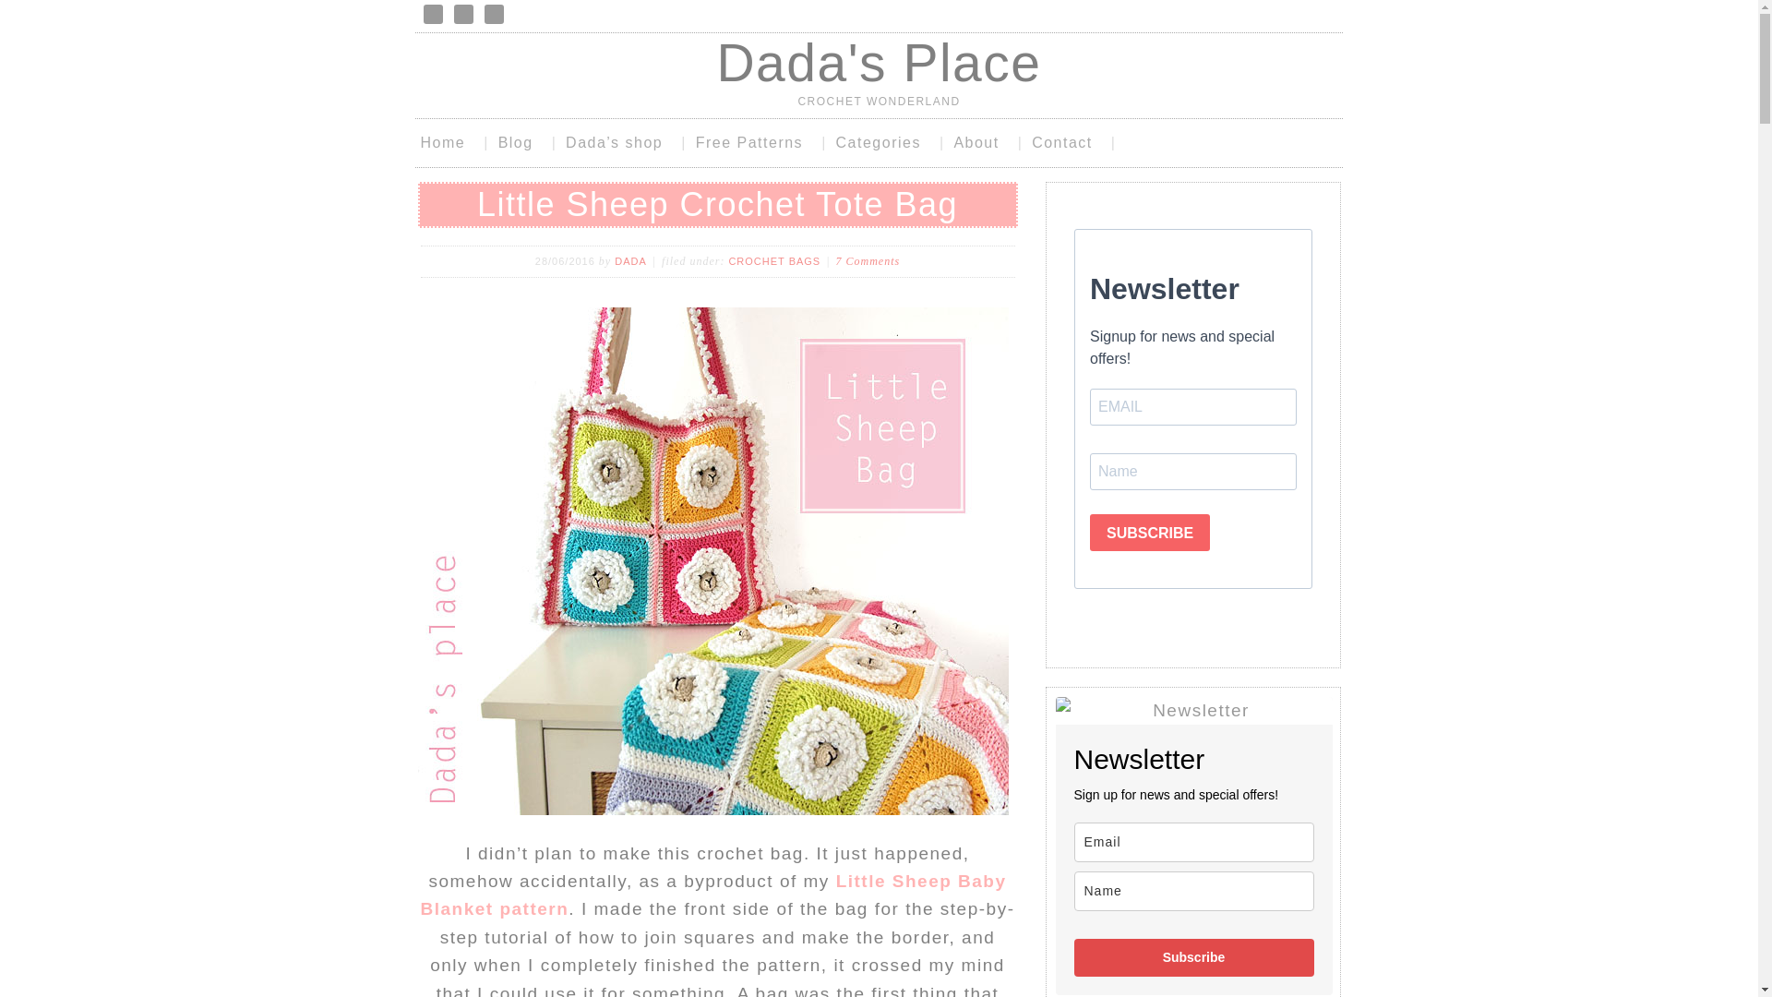 The height and width of the screenshot is (997, 1772). I want to click on About, so click(986, 142).